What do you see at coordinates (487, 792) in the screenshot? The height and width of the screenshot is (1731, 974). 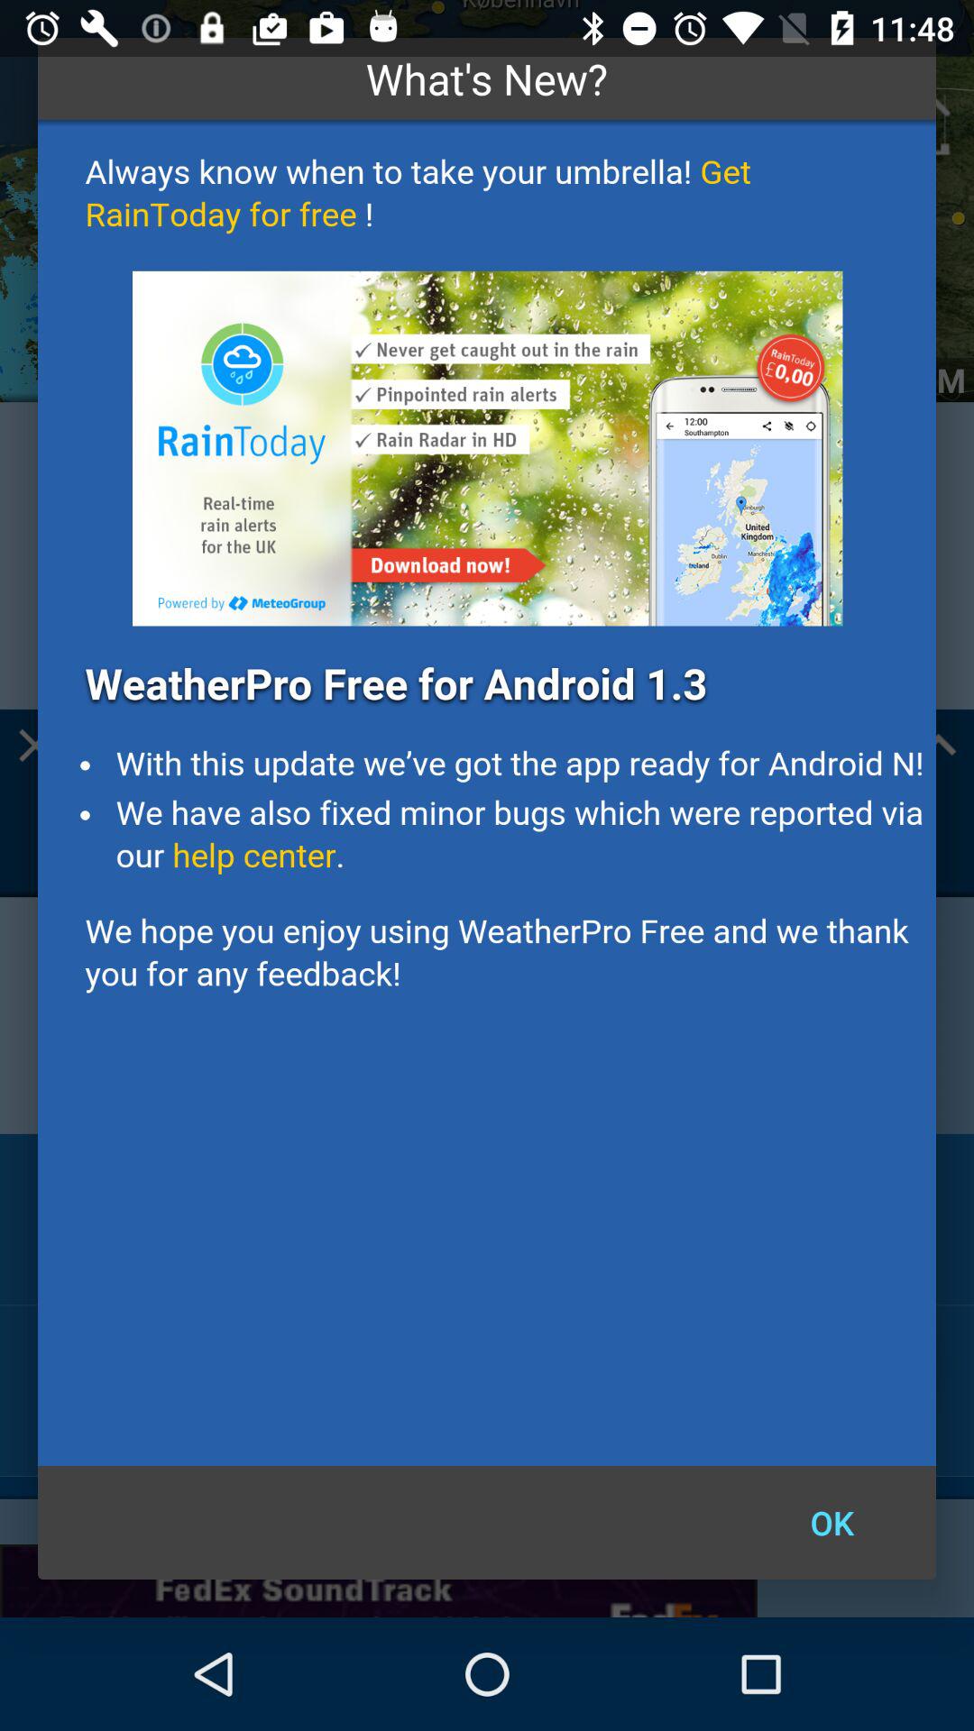 I see `get weather app` at bounding box center [487, 792].